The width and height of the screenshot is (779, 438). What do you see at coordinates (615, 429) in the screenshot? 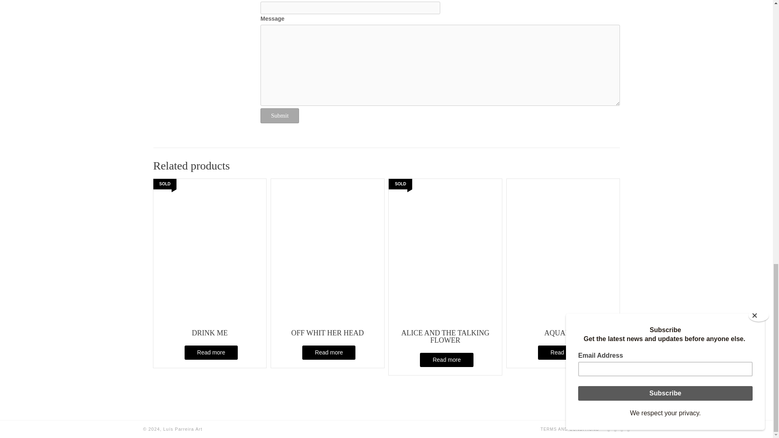
I see `Find Us on Facebook` at bounding box center [615, 429].